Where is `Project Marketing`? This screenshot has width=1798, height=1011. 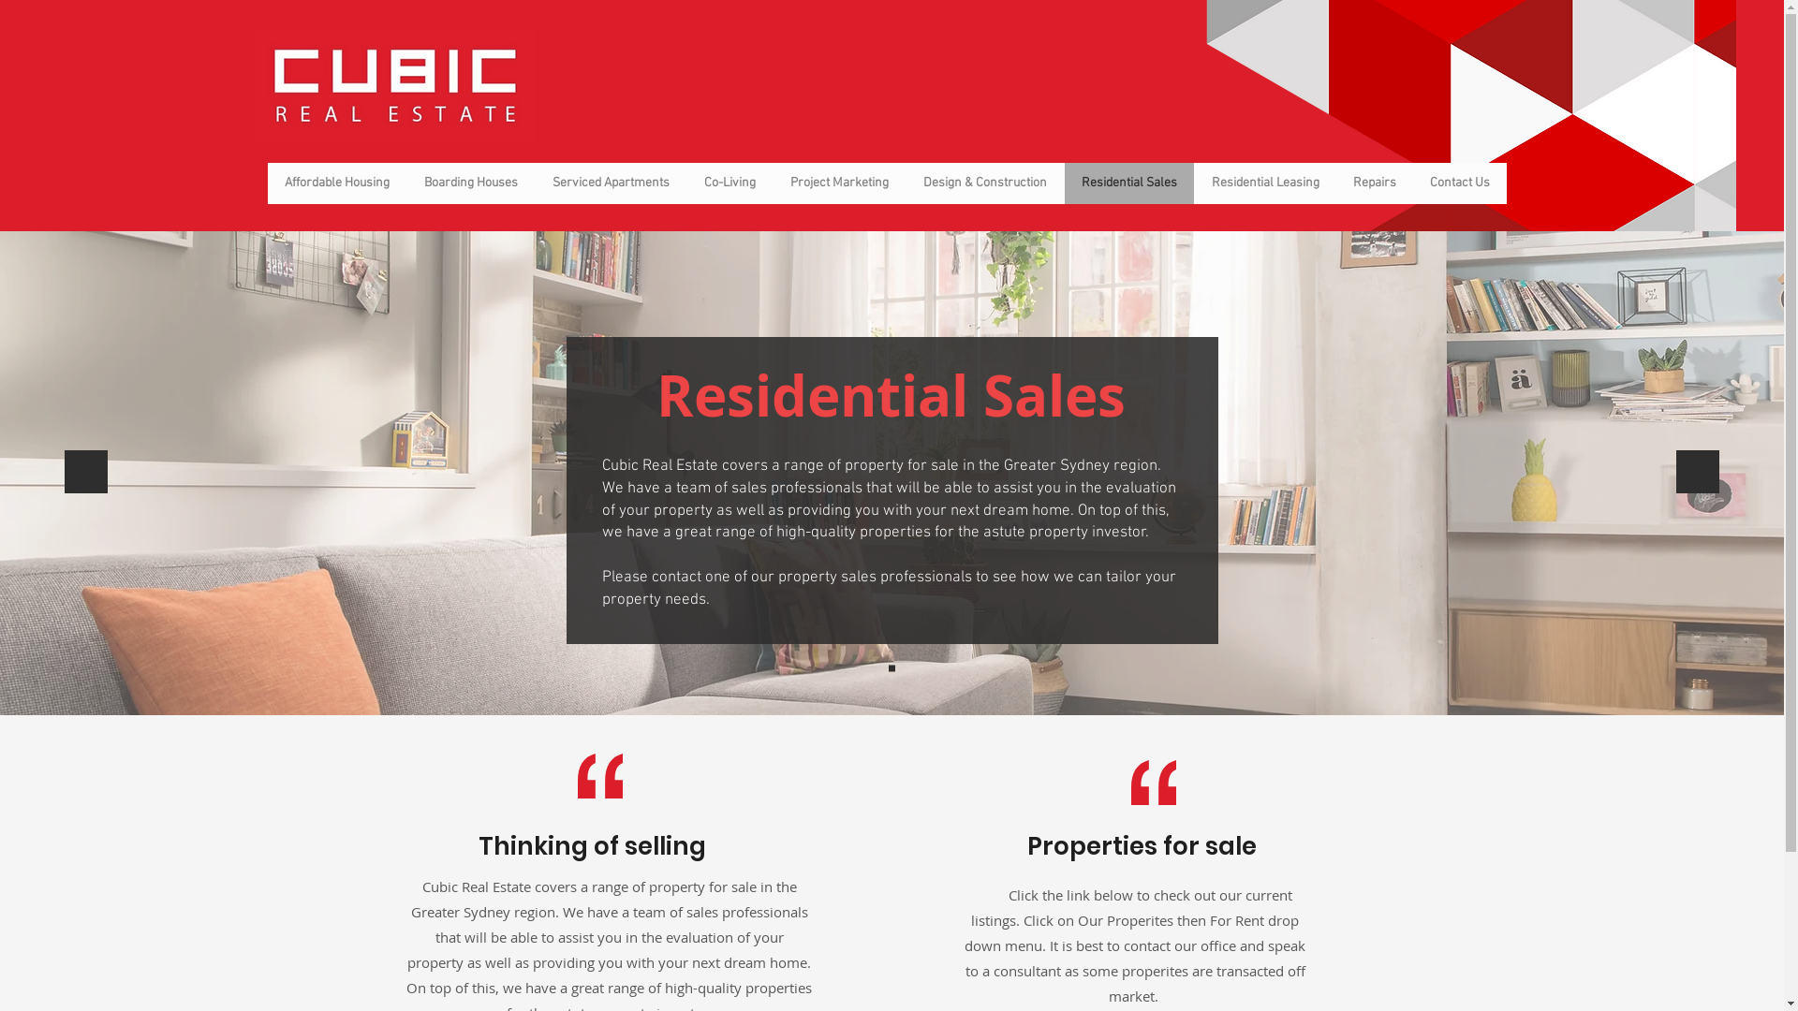
Project Marketing is located at coordinates (838, 183).